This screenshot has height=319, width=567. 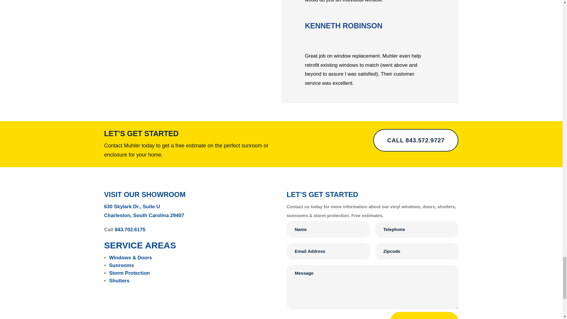 I want to click on 630 Skylark Dr., Suite U, so click(x=132, y=206).